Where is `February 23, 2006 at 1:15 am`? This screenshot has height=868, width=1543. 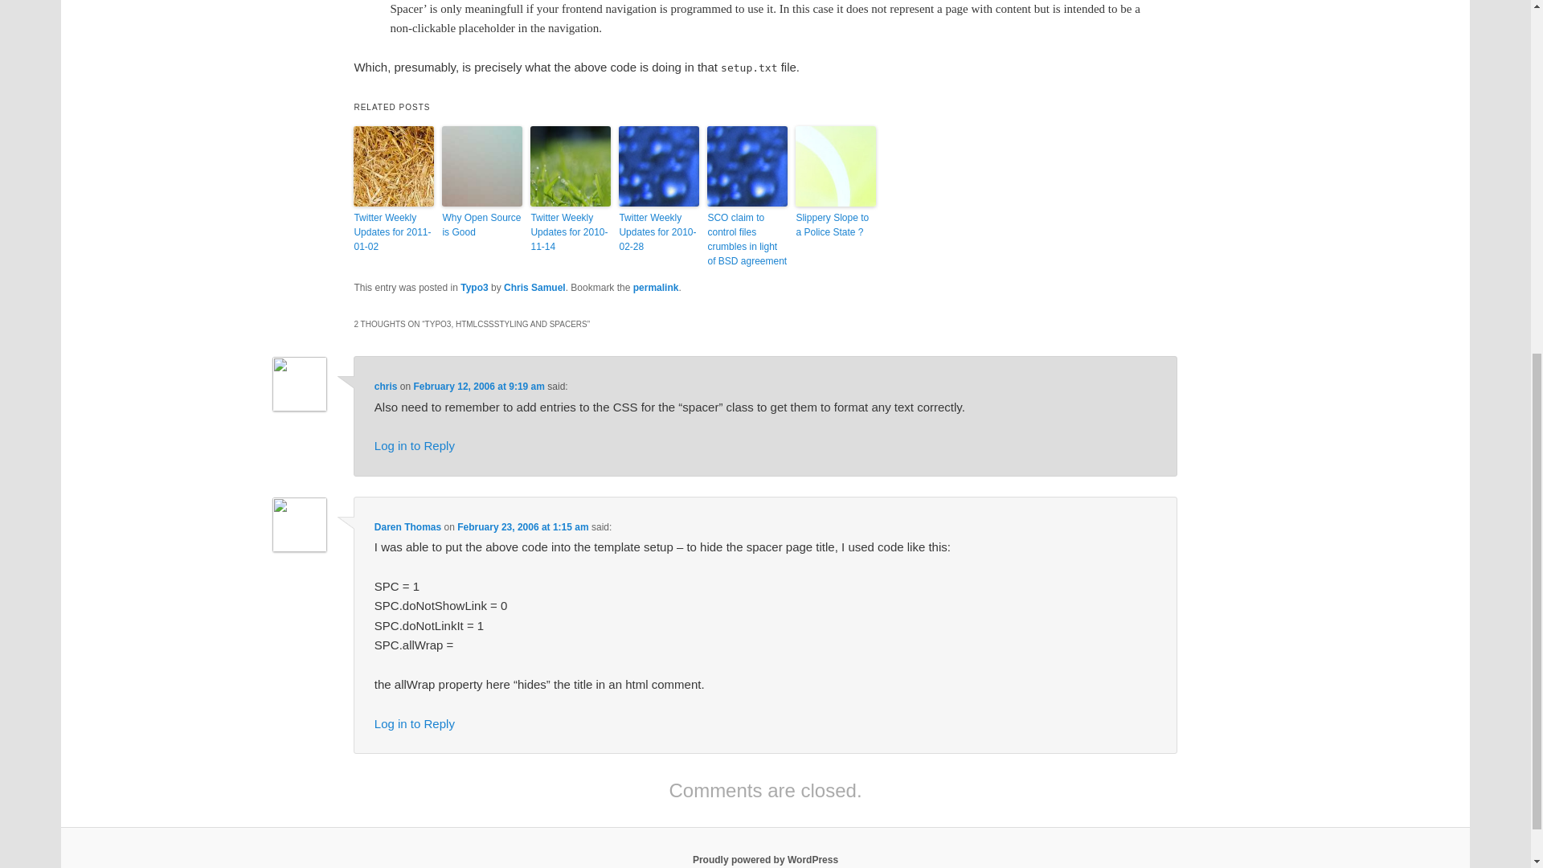 February 23, 2006 at 1:15 am is located at coordinates (522, 527).